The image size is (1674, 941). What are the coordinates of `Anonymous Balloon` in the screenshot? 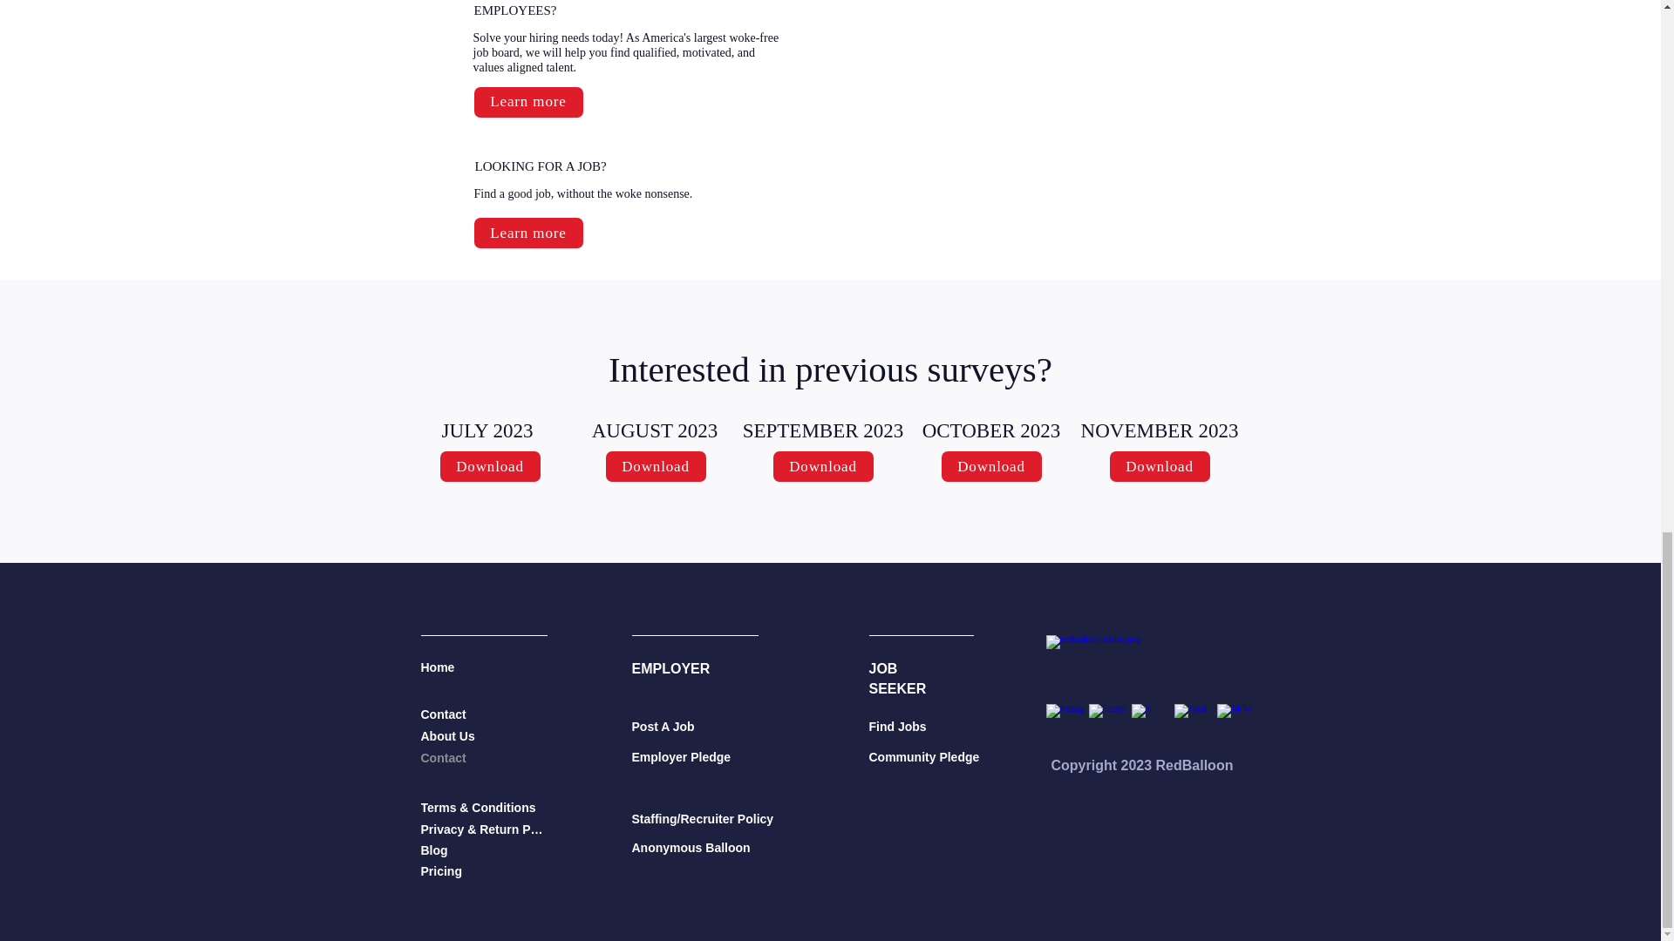 It's located at (703, 847).